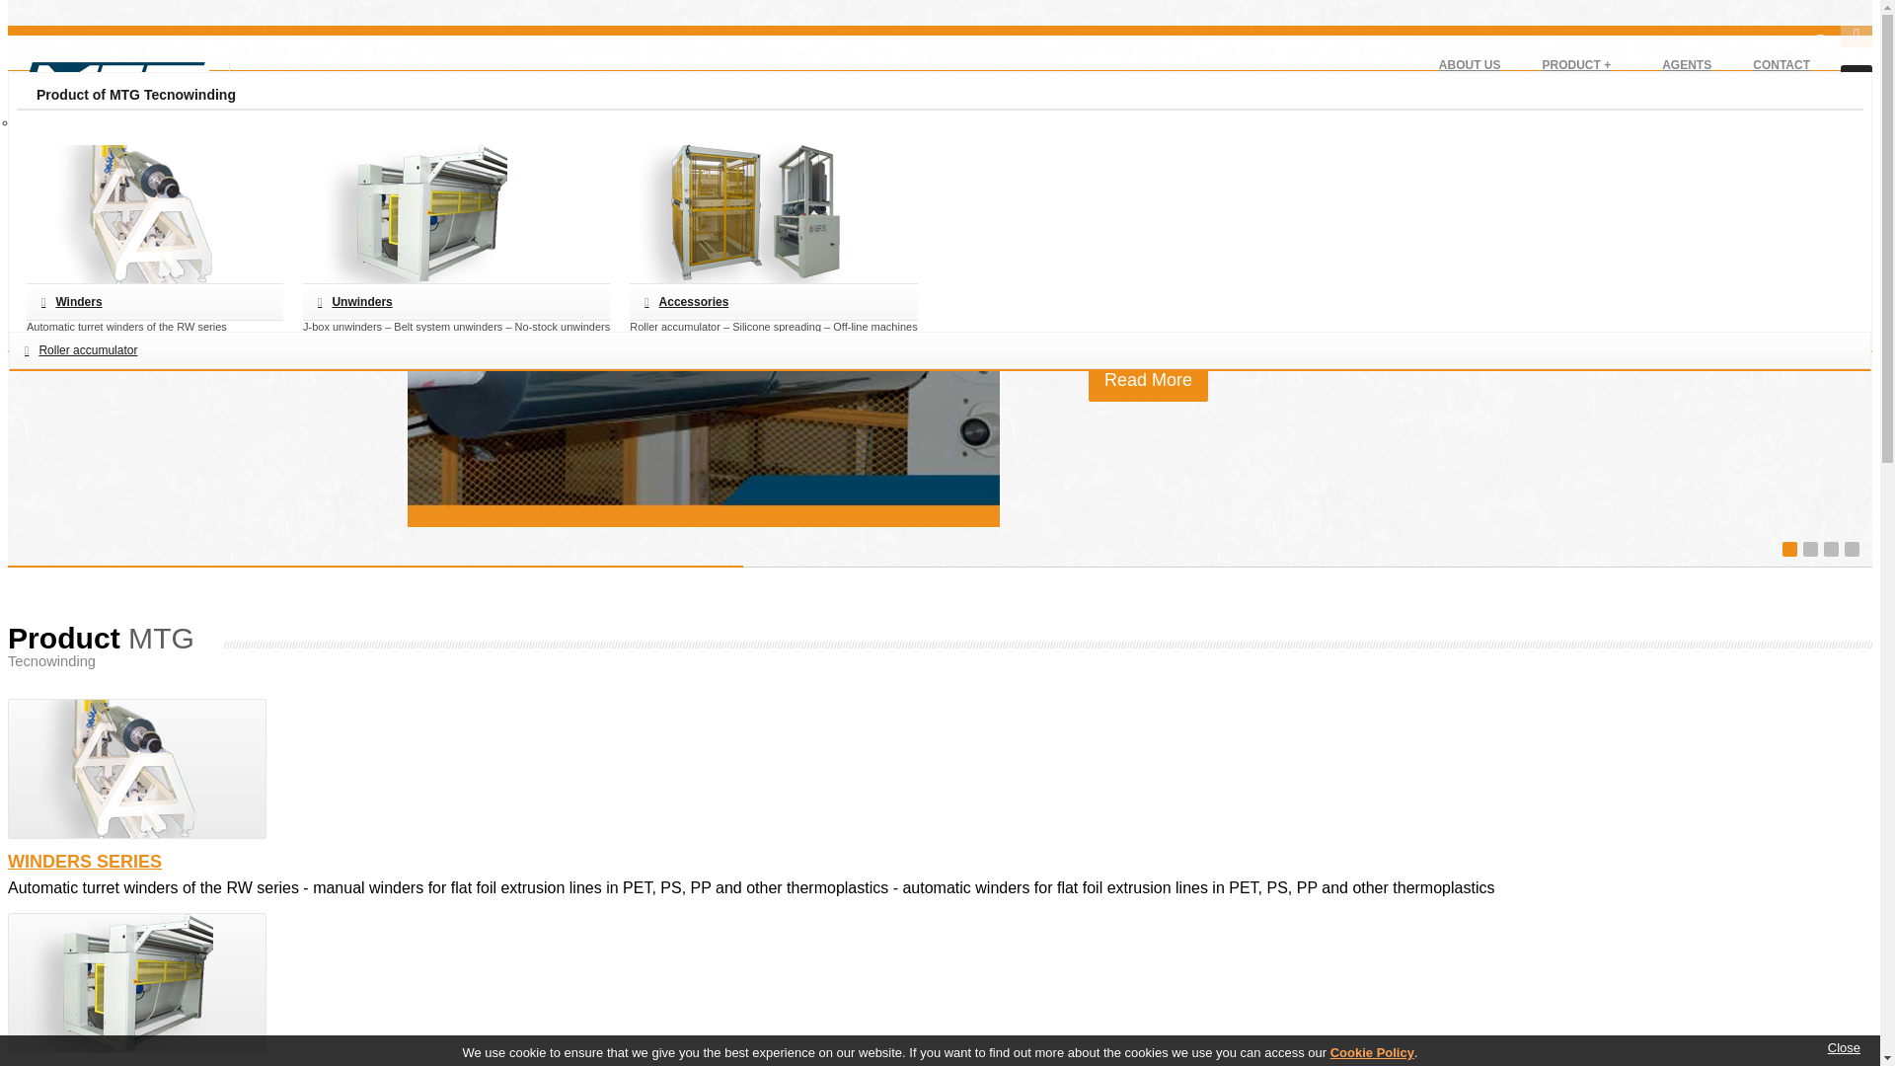  Describe the element at coordinates (1469, 63) in the screenshot. I see `ABOUT US` at that location.